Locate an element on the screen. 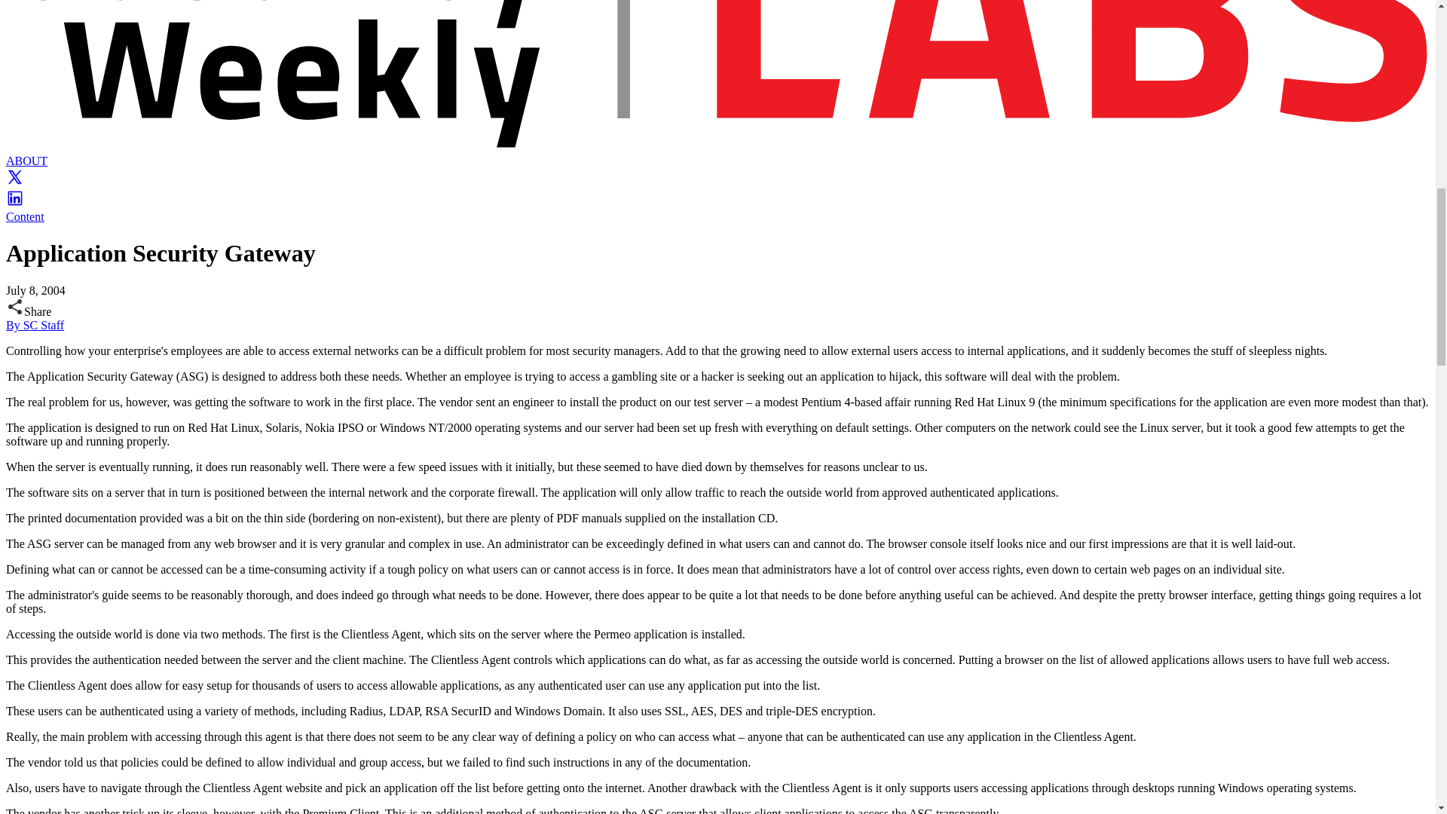 This screenshot has width=1447, height=814. By SC Staff is located at coordinates (35, 325).